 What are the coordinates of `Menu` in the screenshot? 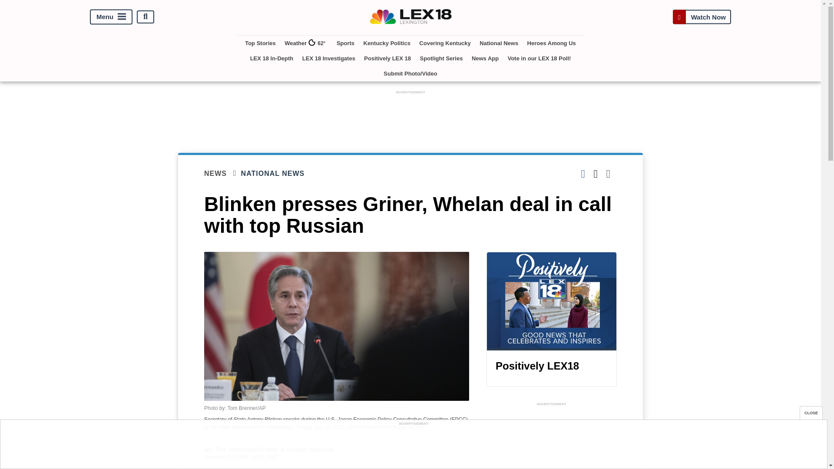 It's located at (111, 17).